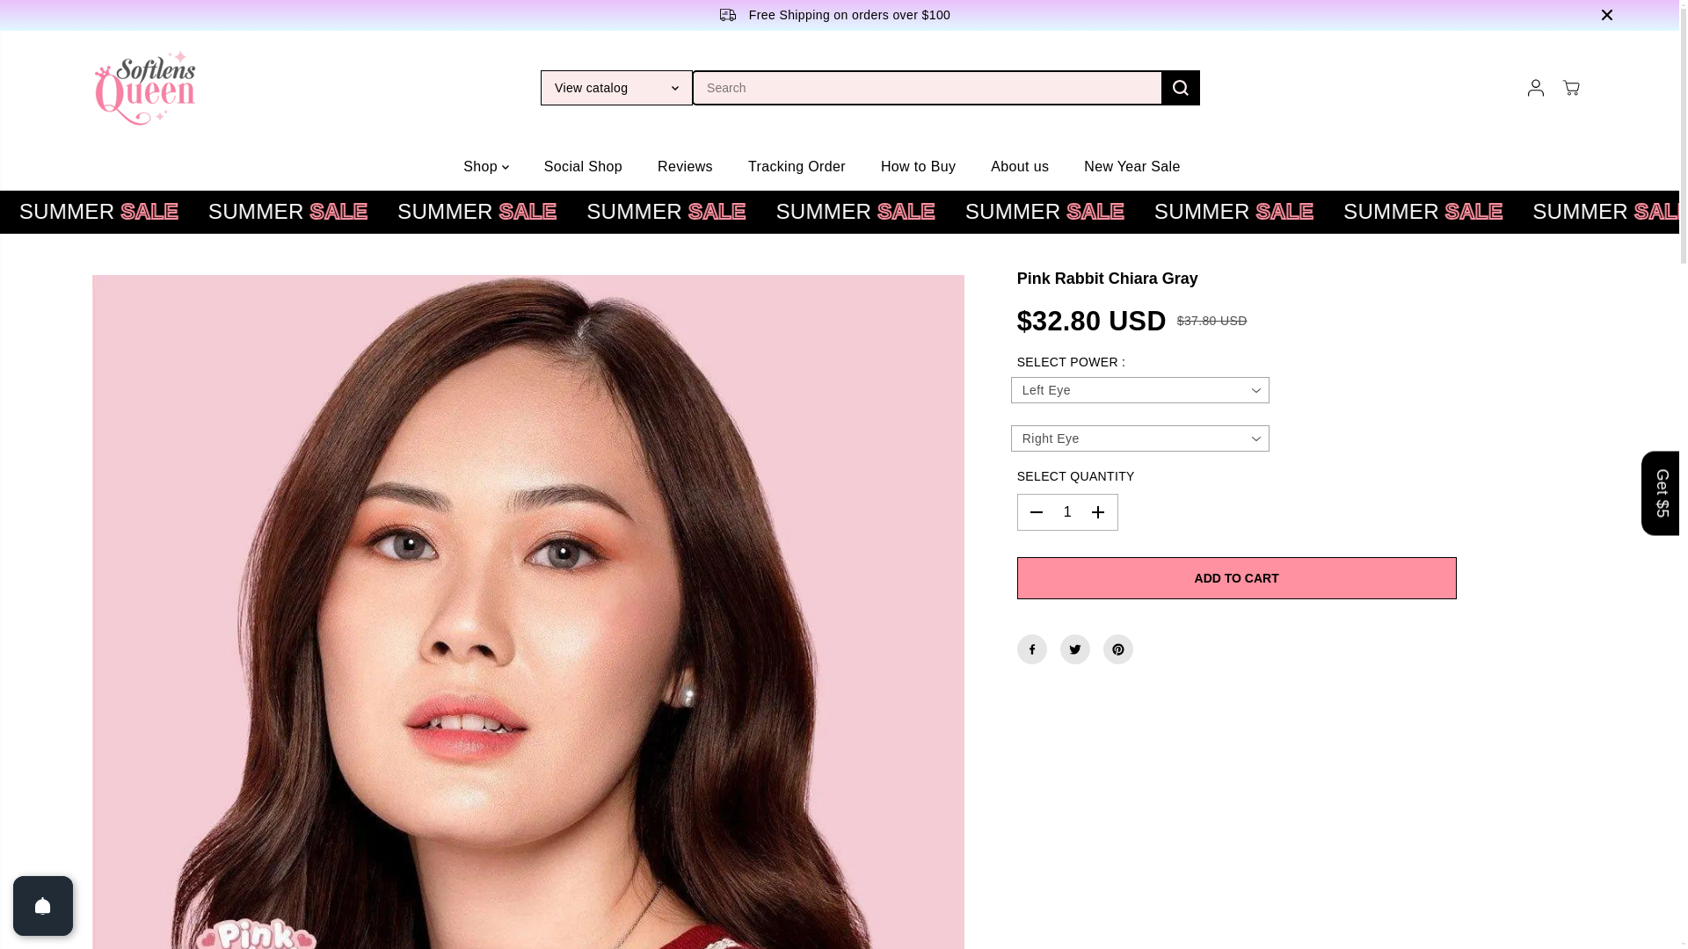  I want to click on All collections, so click(1315, 211).